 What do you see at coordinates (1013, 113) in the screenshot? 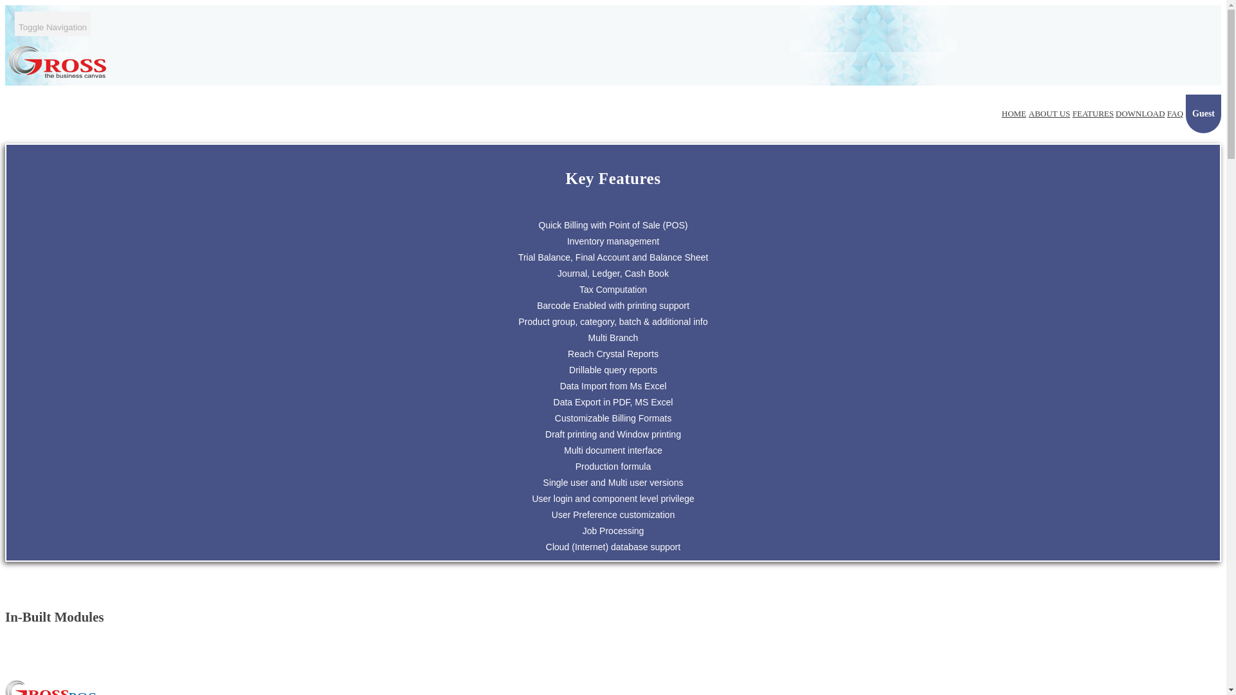
I see `HOME` at bounding box center [1013, 113].